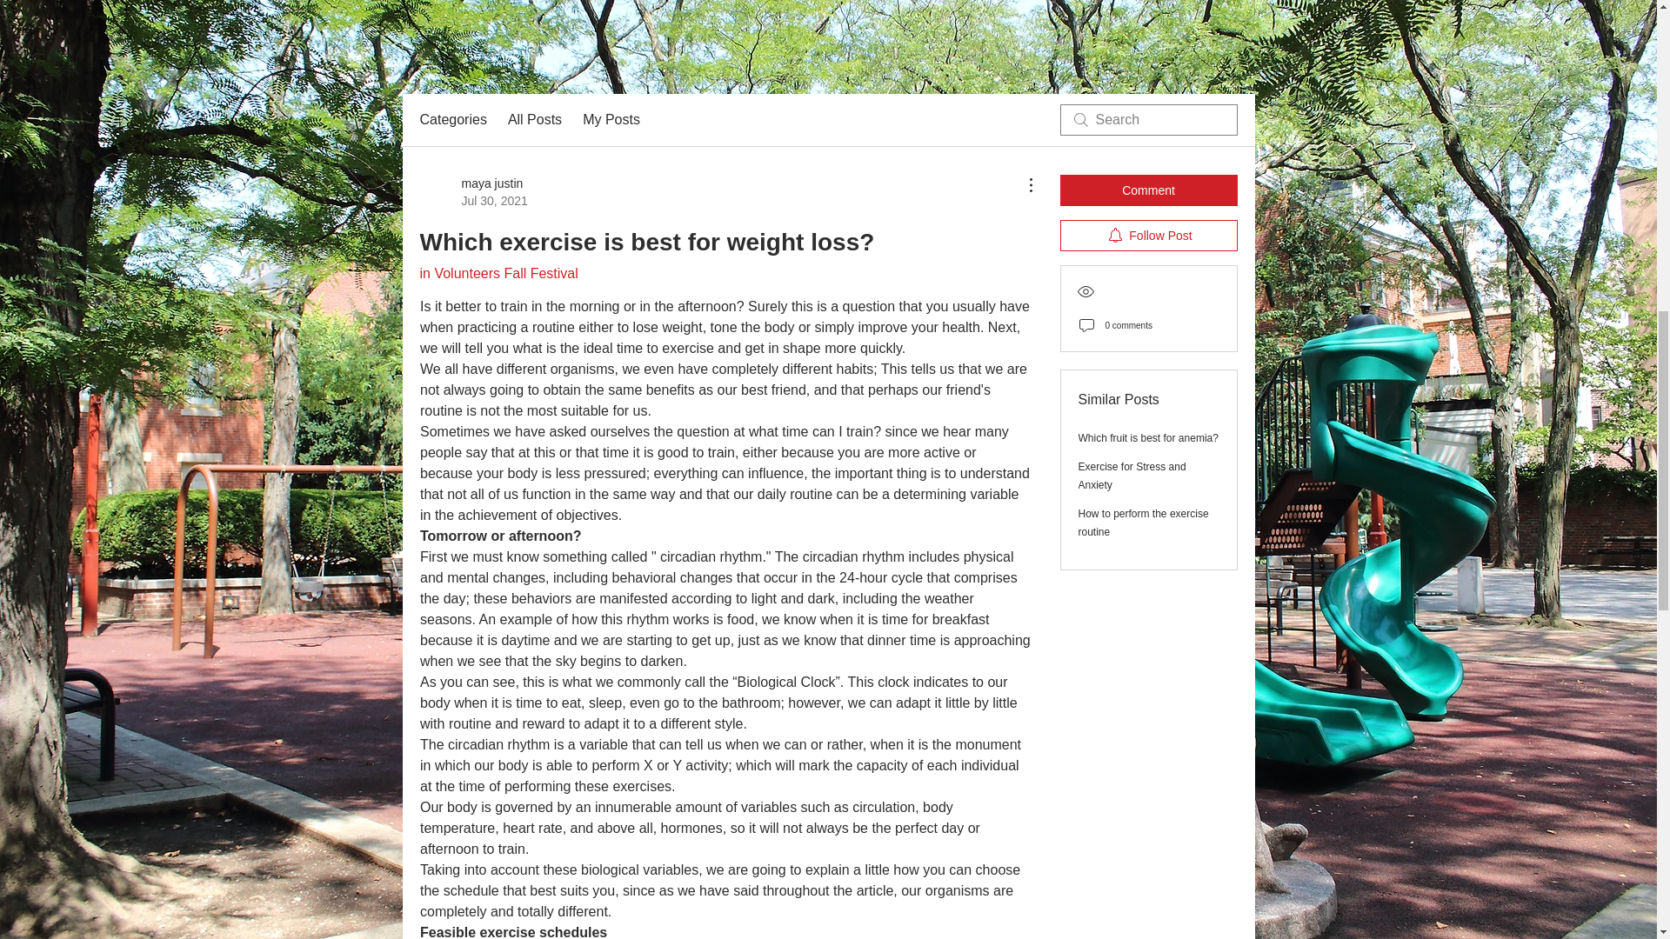 This screenshot has height=939, width=1670. I want to click on All Posts, so click(534, 120).